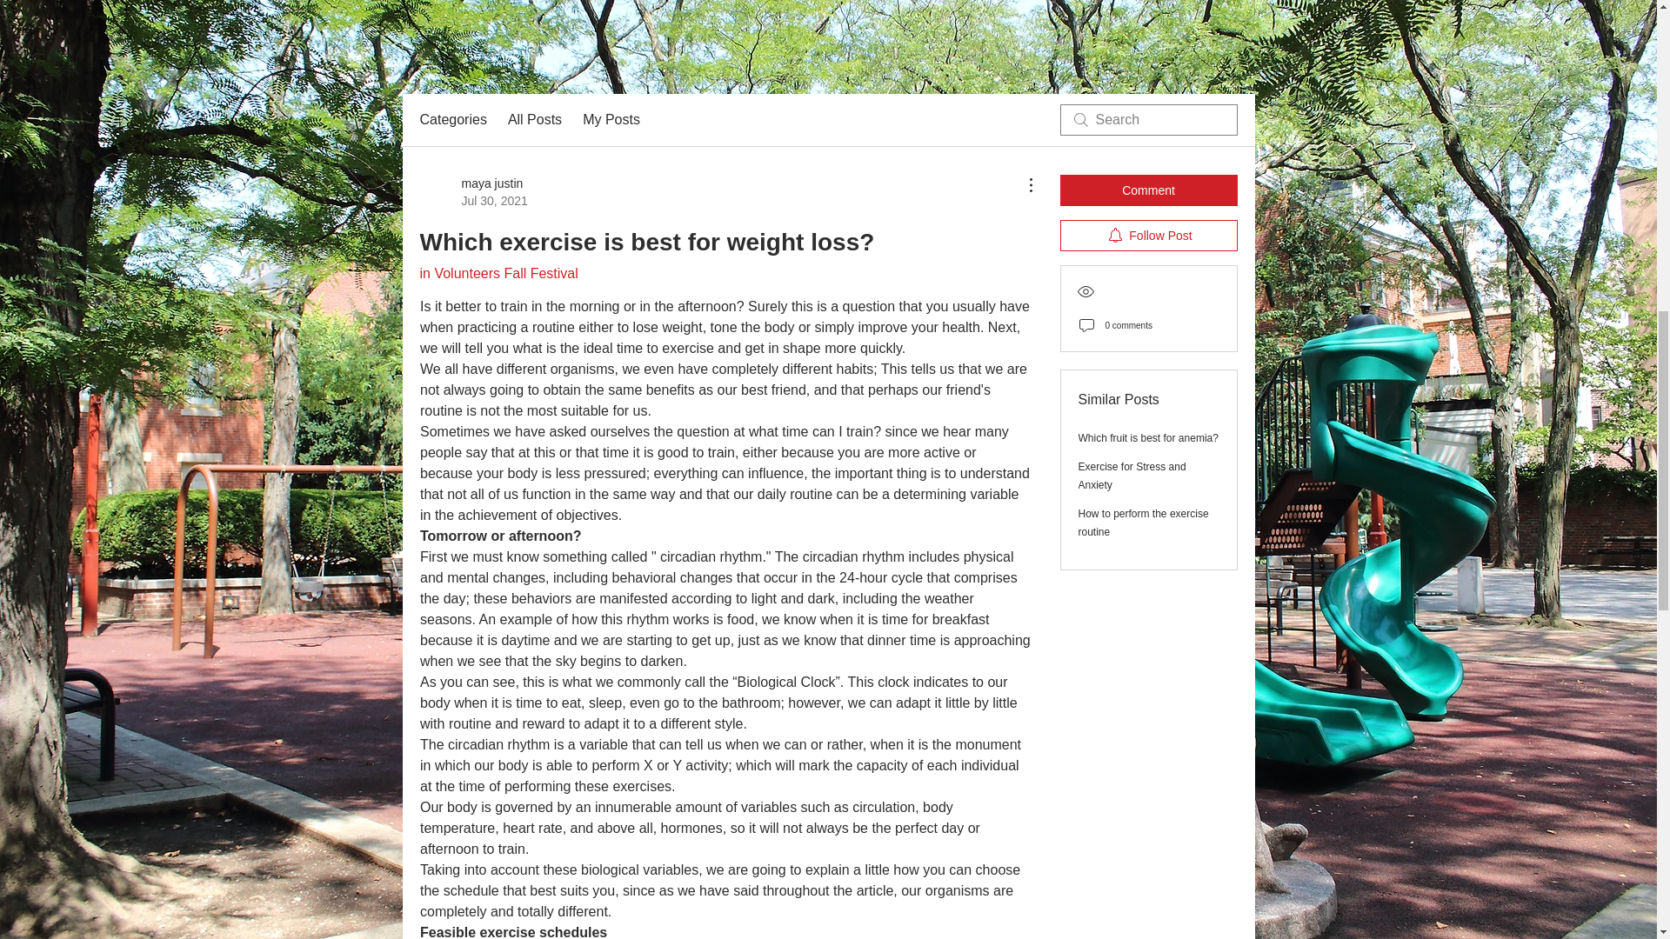 This screenshot has height=939, width=1670. I want to click on All Posts, so click(534, 120).